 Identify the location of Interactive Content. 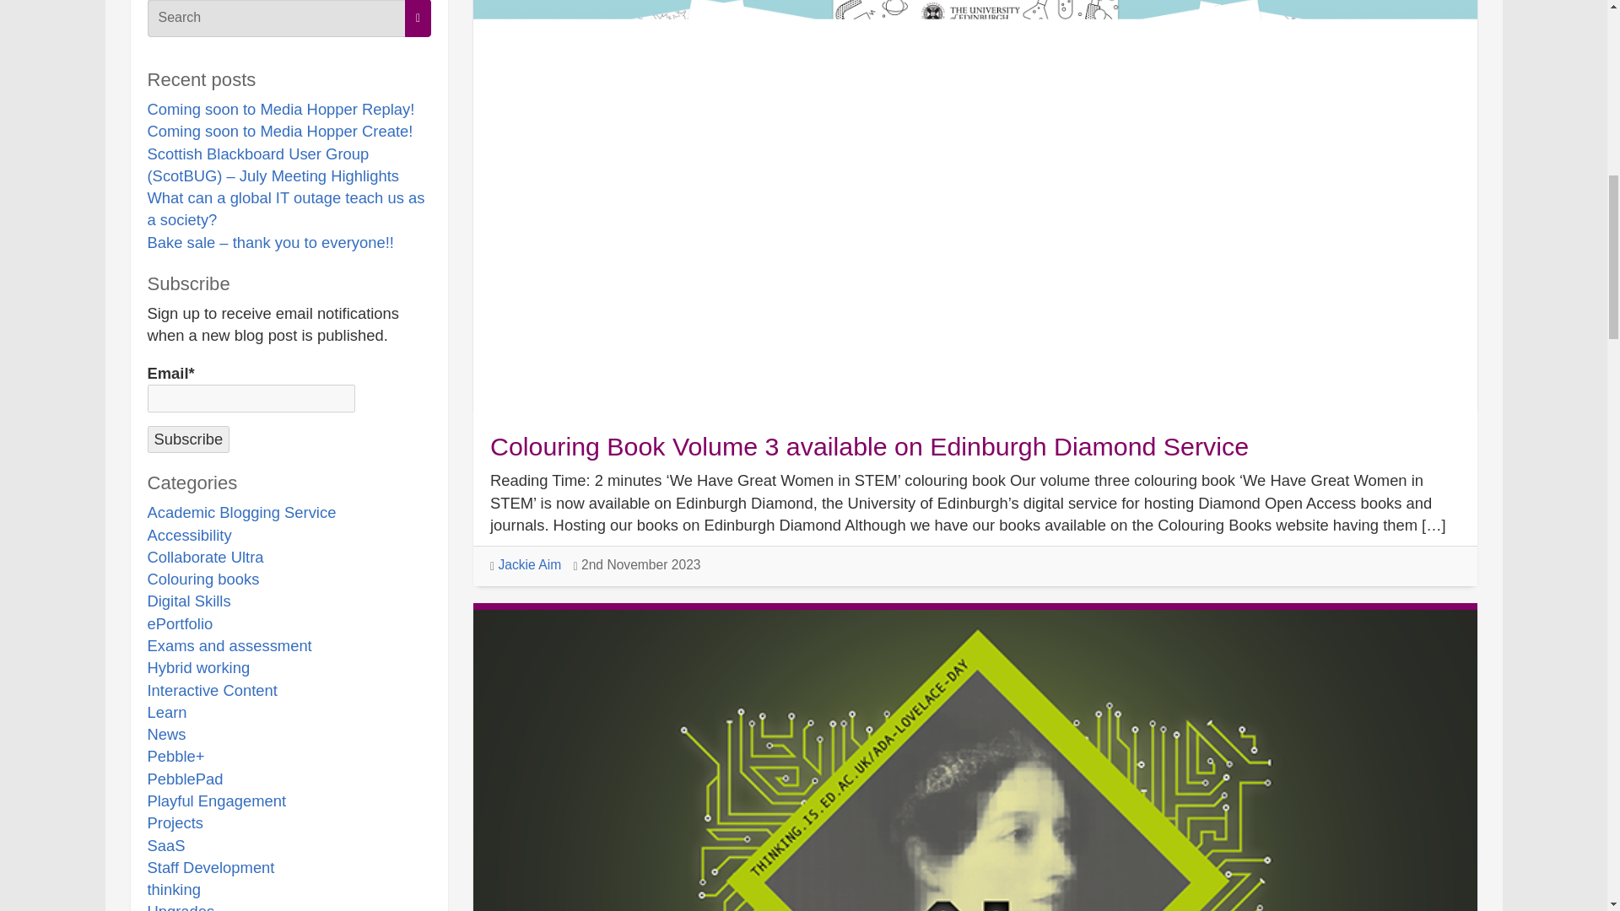
(212, 690).